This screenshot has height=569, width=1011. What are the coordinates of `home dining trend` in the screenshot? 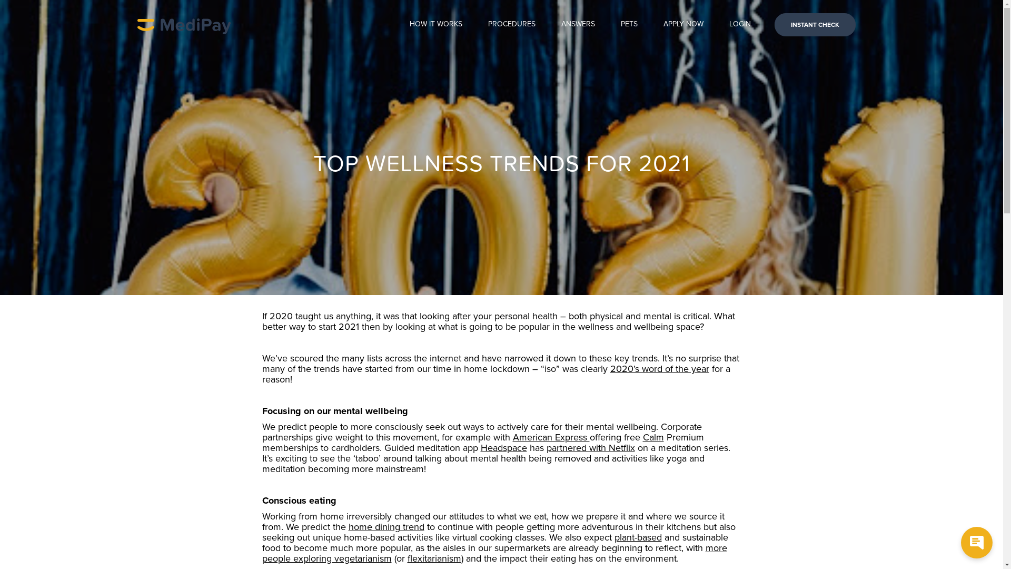 It's located at (386, 527).